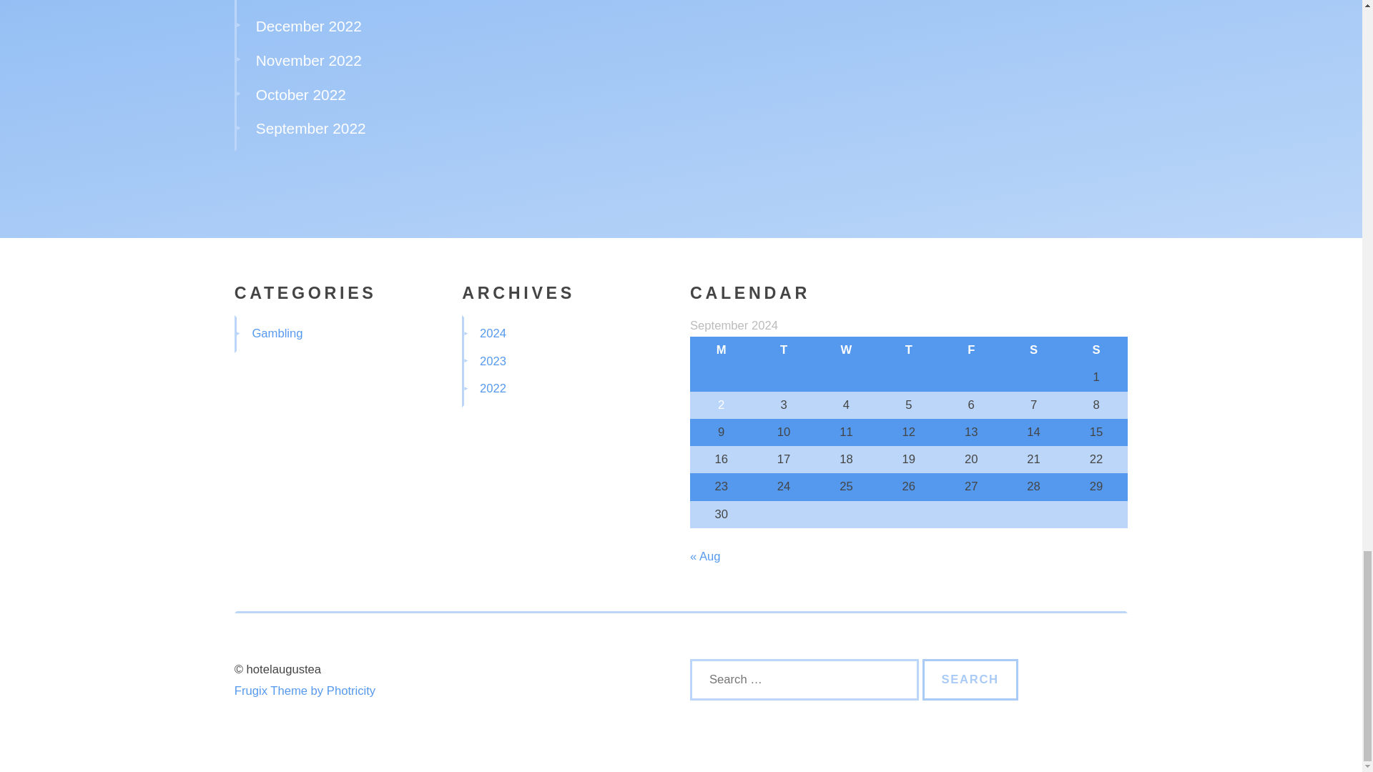  I want to click on Thursday, so click(908, 350).